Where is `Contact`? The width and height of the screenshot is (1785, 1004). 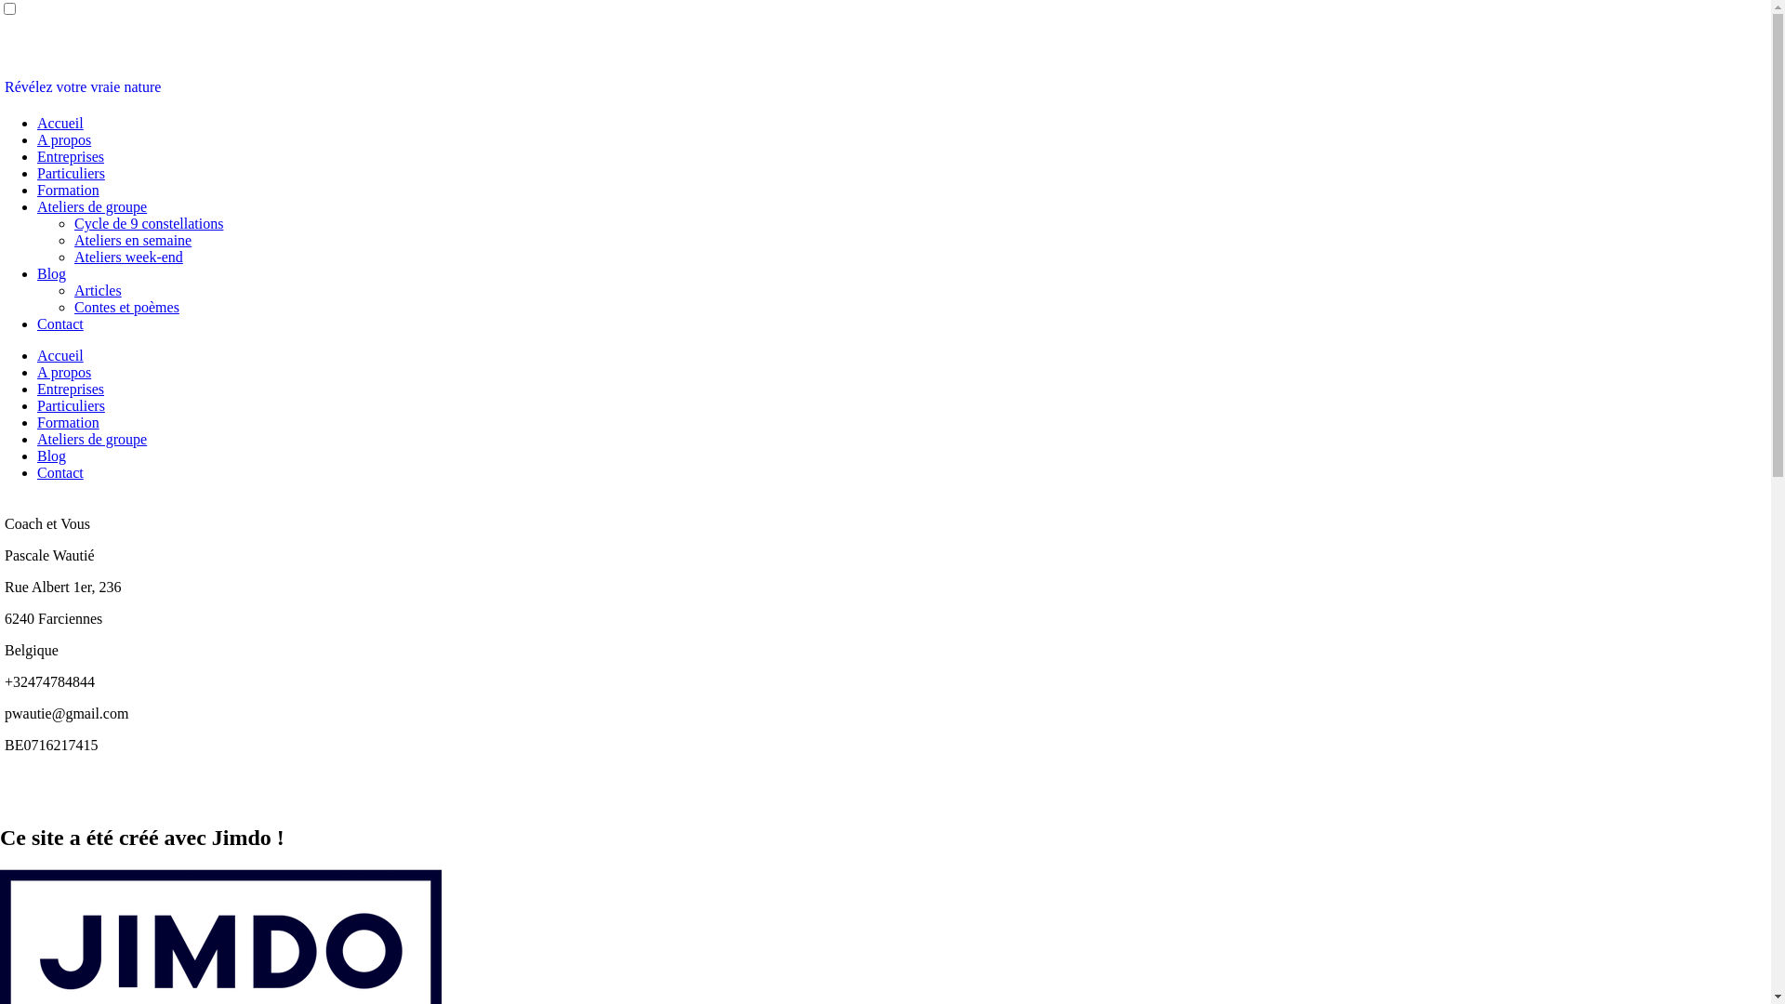 Contact is located at coordinates (60, 324).